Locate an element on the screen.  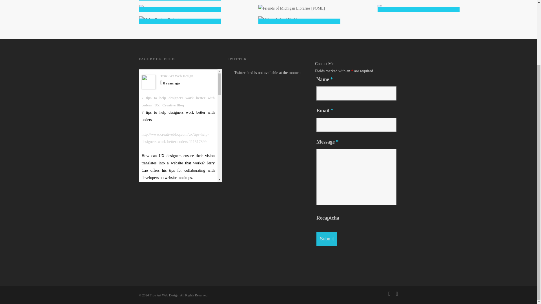
True Art Web Design is located at coordinates (176, 76).